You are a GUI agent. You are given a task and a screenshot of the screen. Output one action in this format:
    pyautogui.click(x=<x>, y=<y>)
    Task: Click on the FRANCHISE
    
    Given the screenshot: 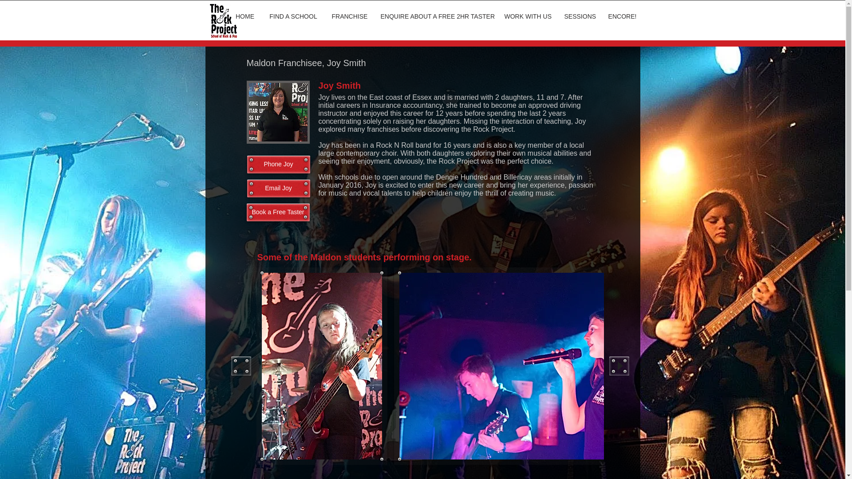 What is the action you would take?
    pyautogui.click(x=349, y=16)
    